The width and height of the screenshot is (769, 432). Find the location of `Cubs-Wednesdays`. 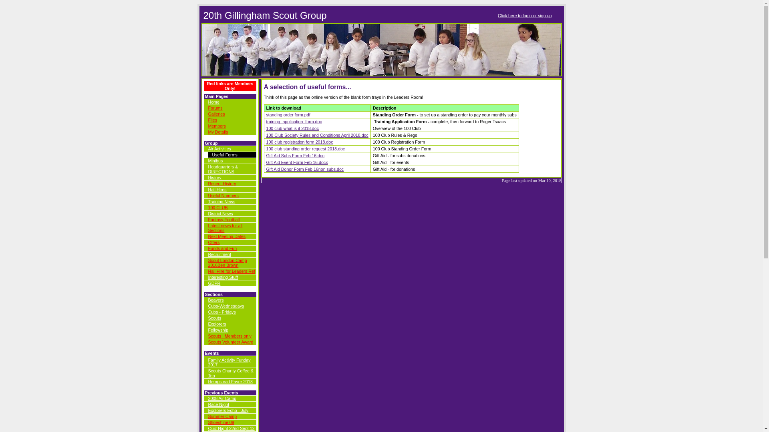

Cubs-Wednesdays is located at coordinates (226, 306).